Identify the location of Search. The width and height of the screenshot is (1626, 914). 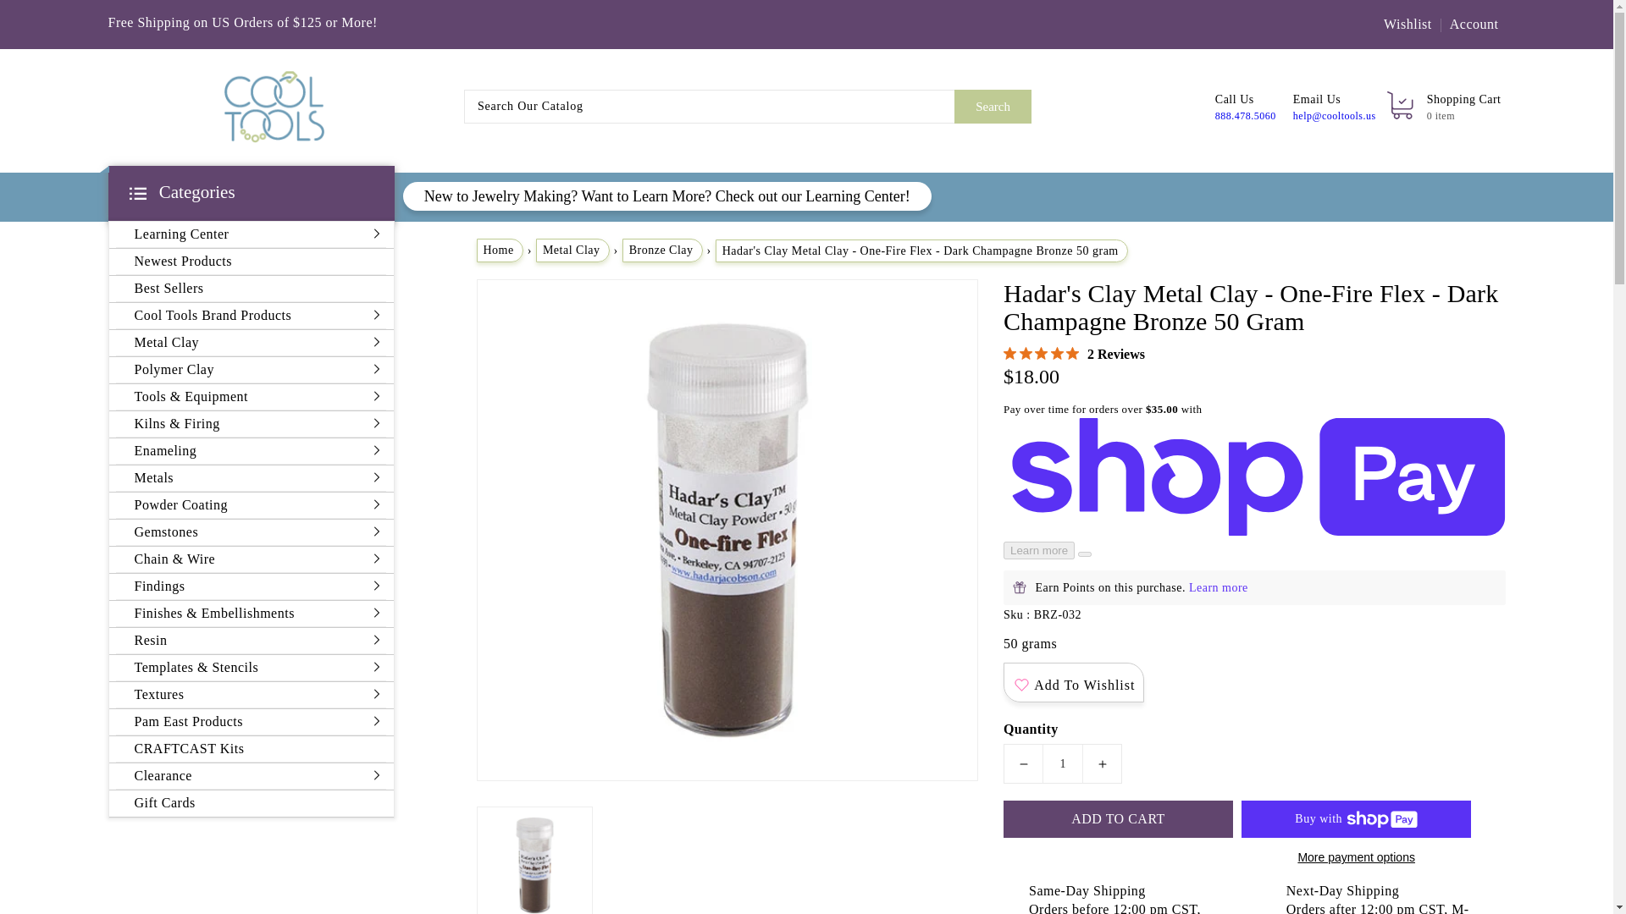
(993, 106).